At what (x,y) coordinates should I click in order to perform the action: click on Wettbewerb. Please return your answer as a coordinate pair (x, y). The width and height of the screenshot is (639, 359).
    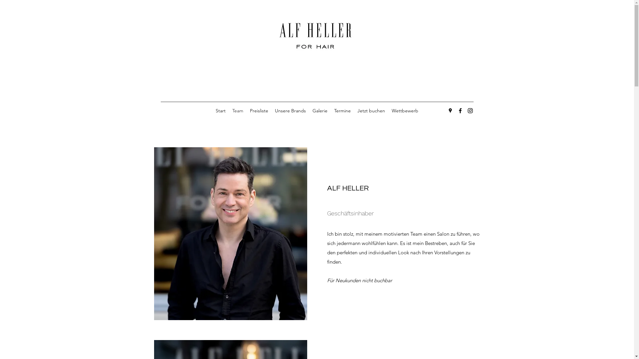
    Looking at the image, I should click on (405, 111).